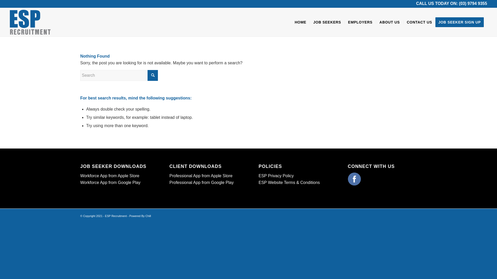  Describe the element at coordinates (390, 22) in the screenshot. I see `ABOUT US` at that location.